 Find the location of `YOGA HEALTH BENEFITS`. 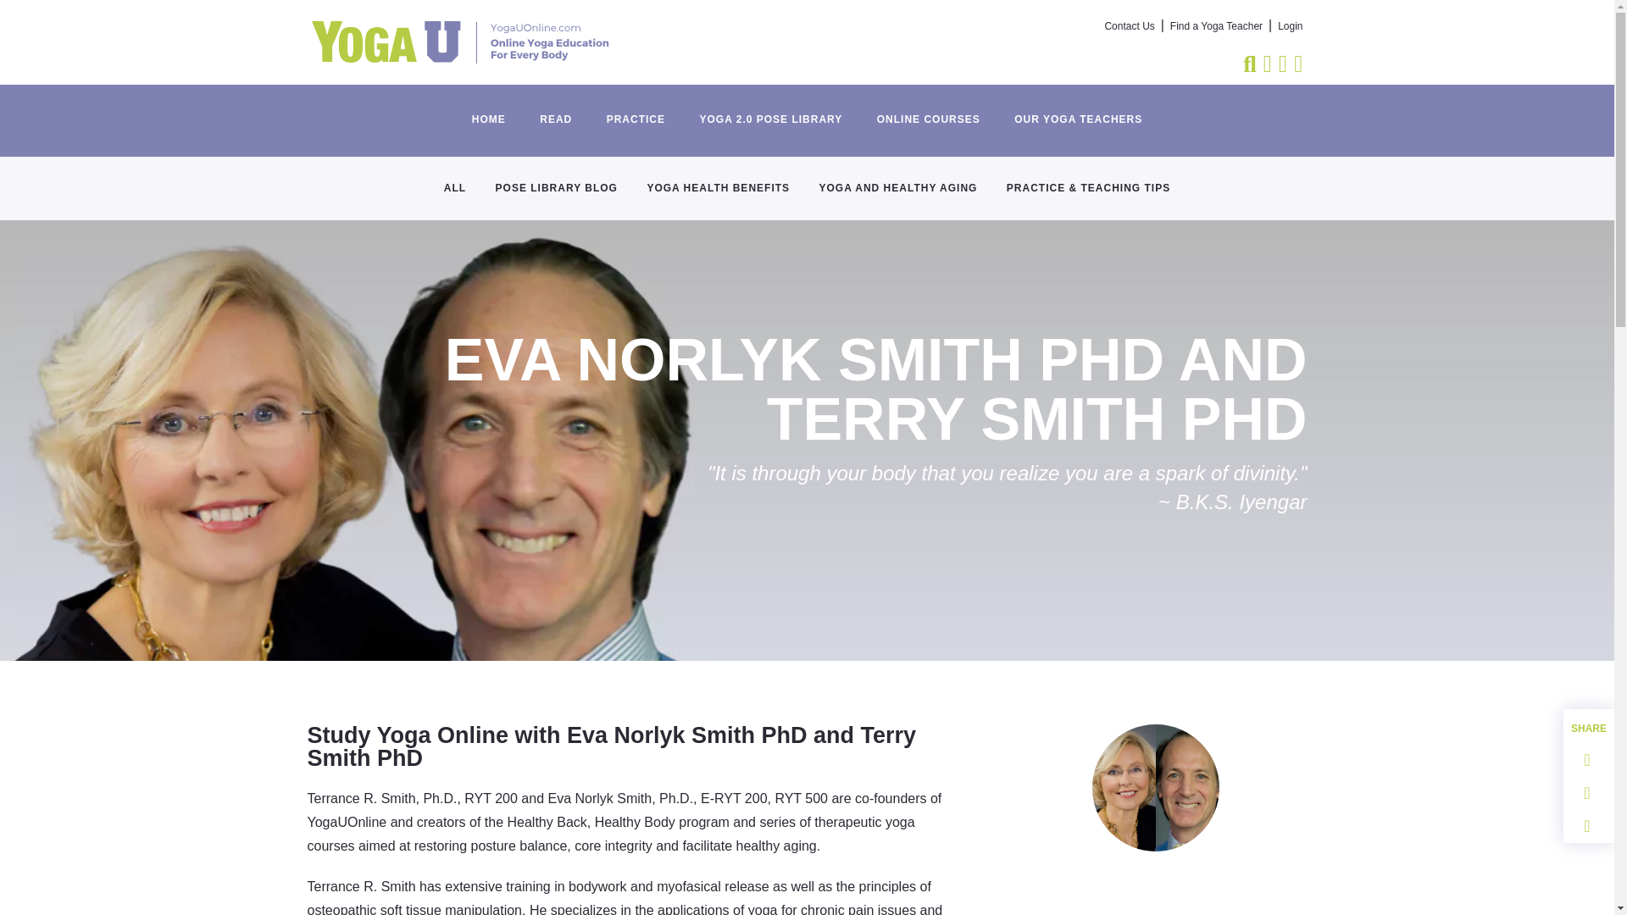

YOGA HEALTH BENEFITS is located at coordinates (718, 181).